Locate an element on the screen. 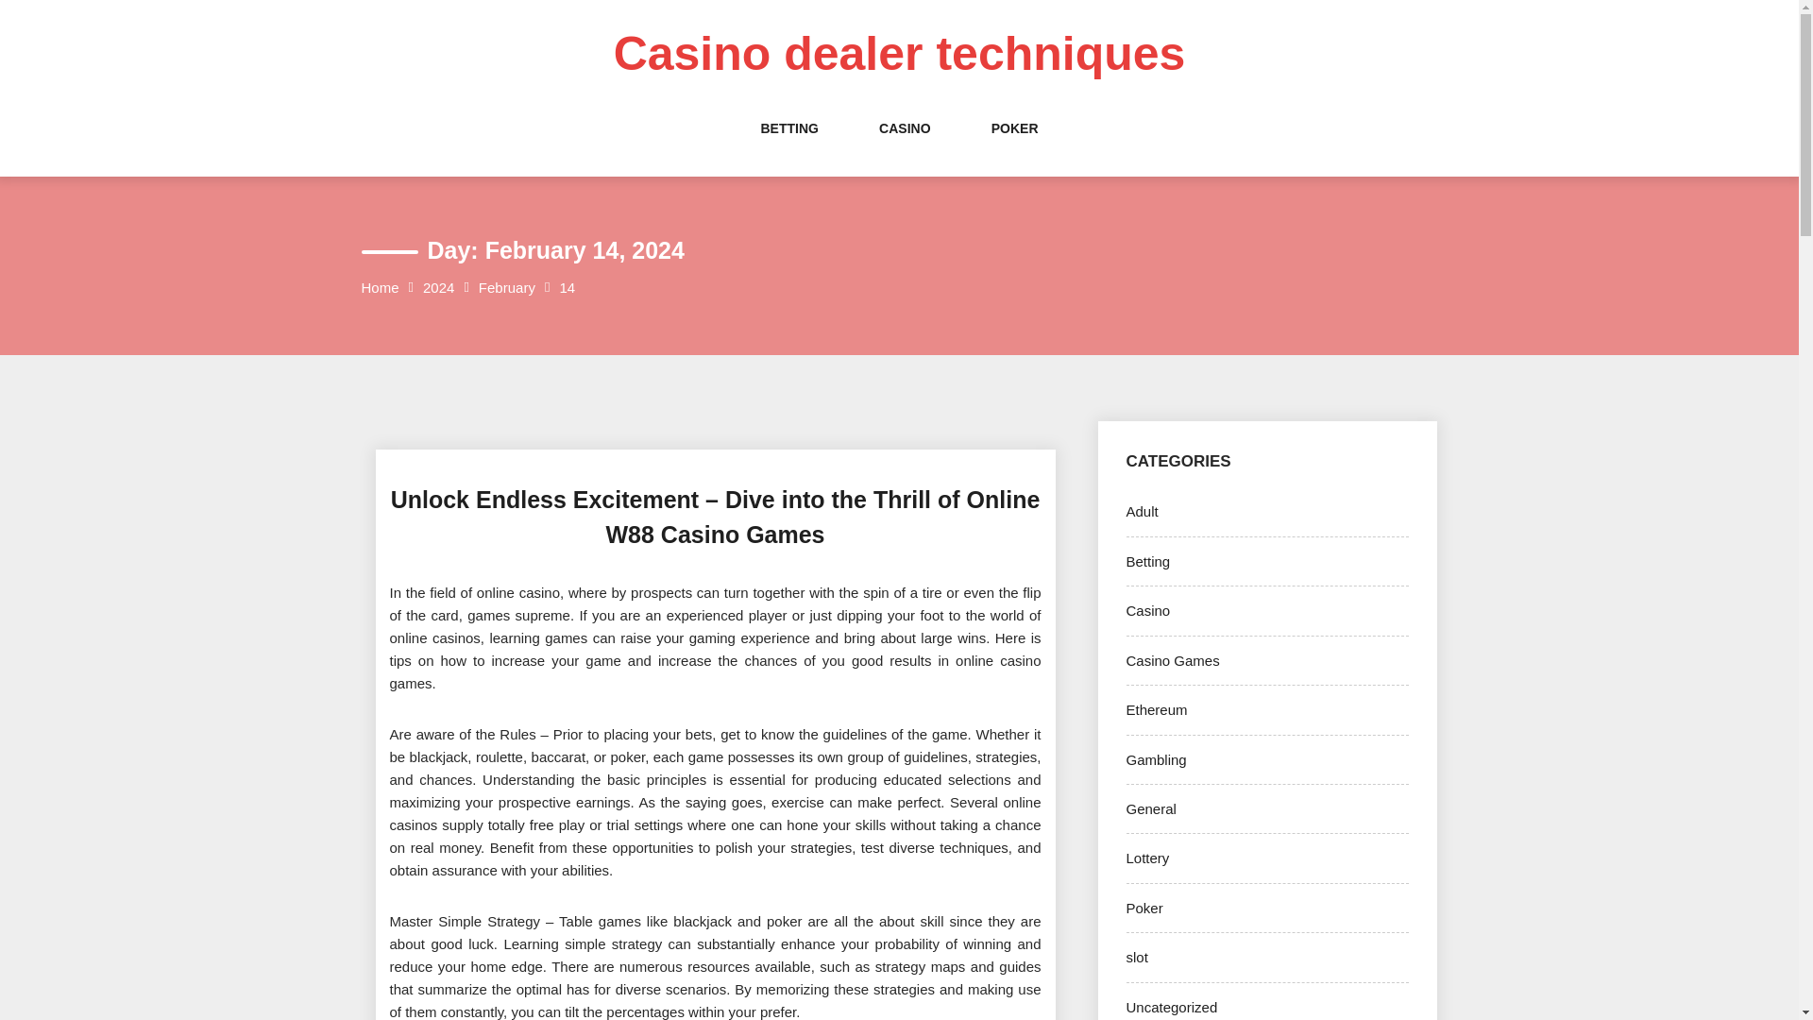 The width and height of the screenshot is (1813, 1020). Casino is located at coordinates (1147, 610).